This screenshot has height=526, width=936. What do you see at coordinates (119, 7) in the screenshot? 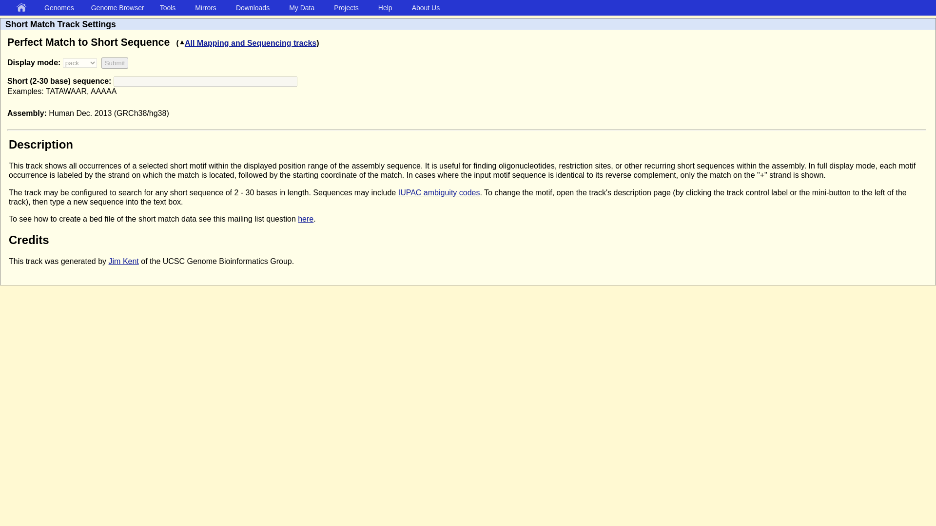
I see `Genome Browser` at bounding box center [119, 7].